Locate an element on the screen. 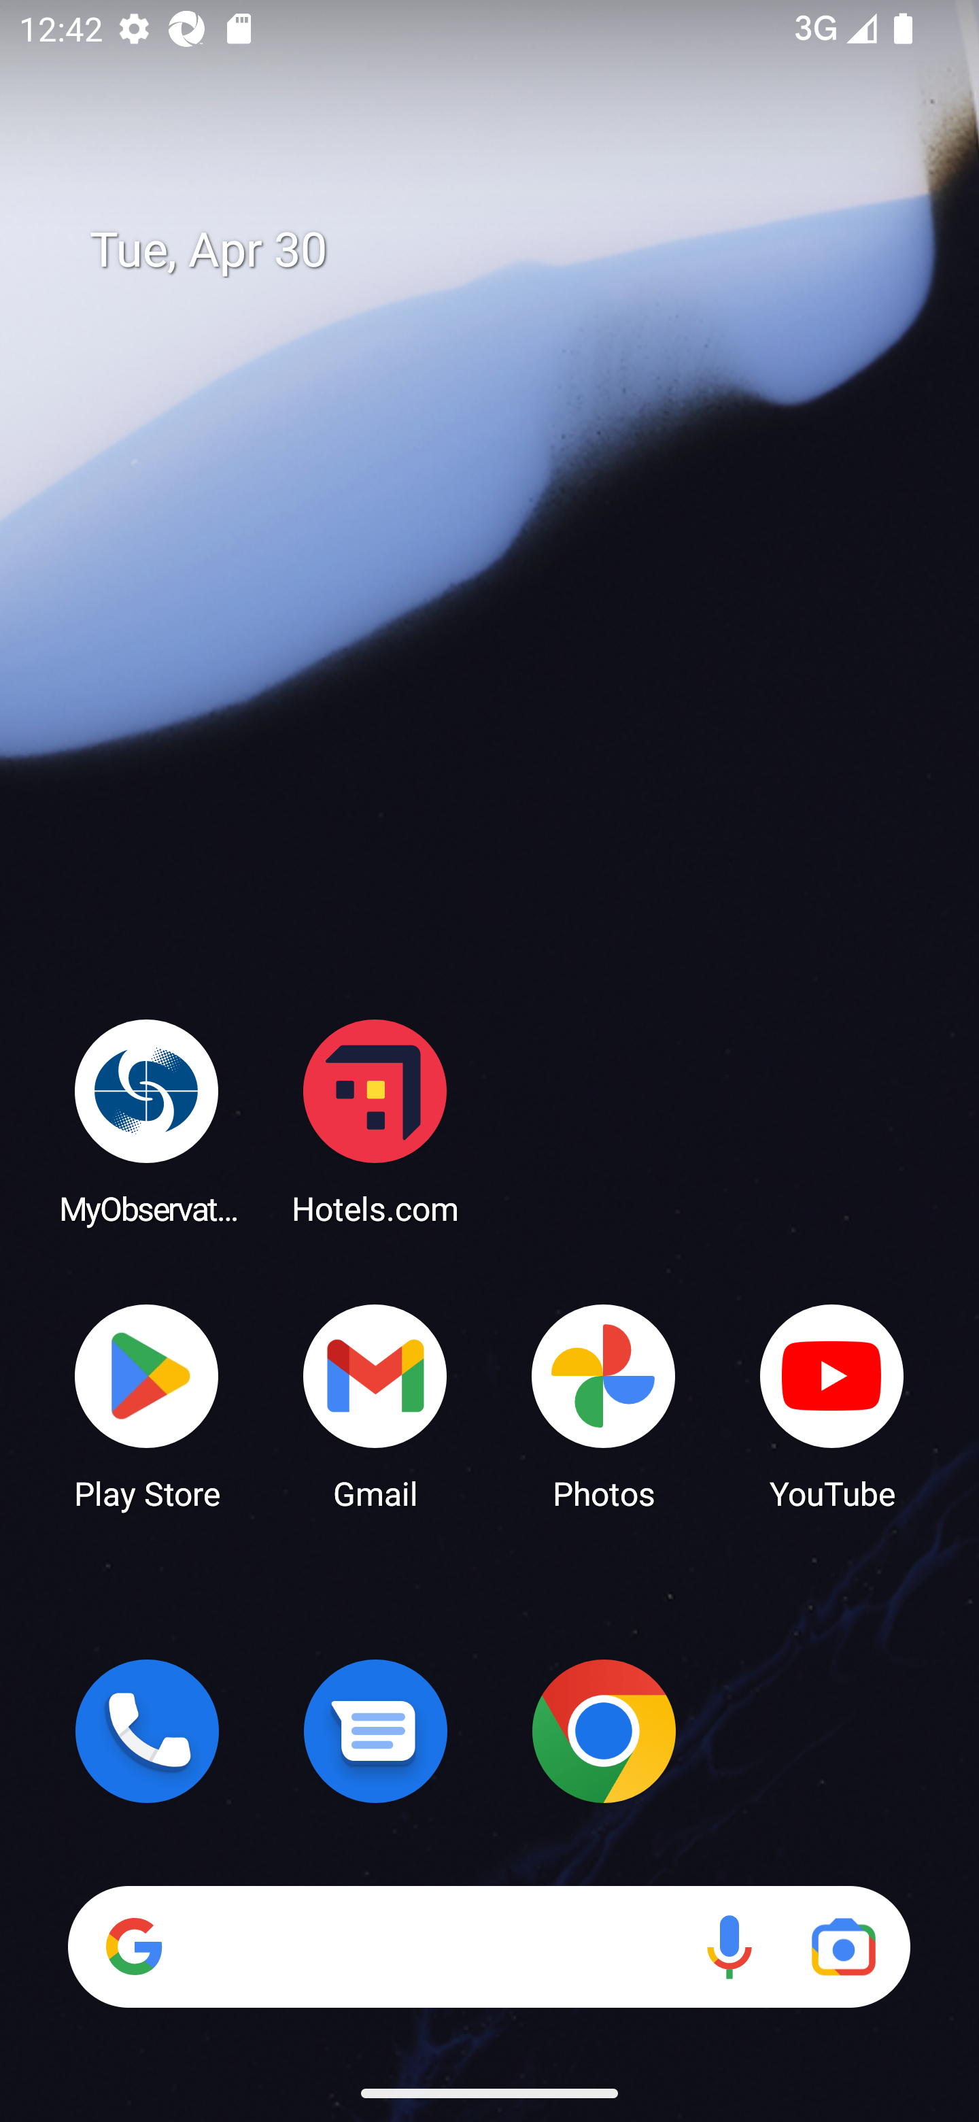 This screenshot has width=979, height=2122. Voice search is located at coordinates (729, 1947).